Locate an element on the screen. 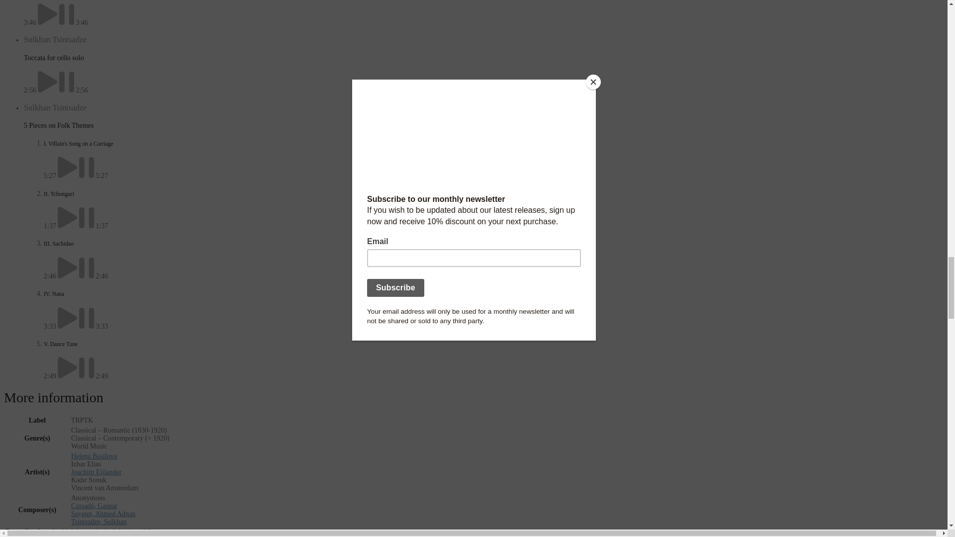 Image resolution: width=955 pixels, height=537 pixels. Saygun, Ahmed Adnan is located at coordinates (103, 514).